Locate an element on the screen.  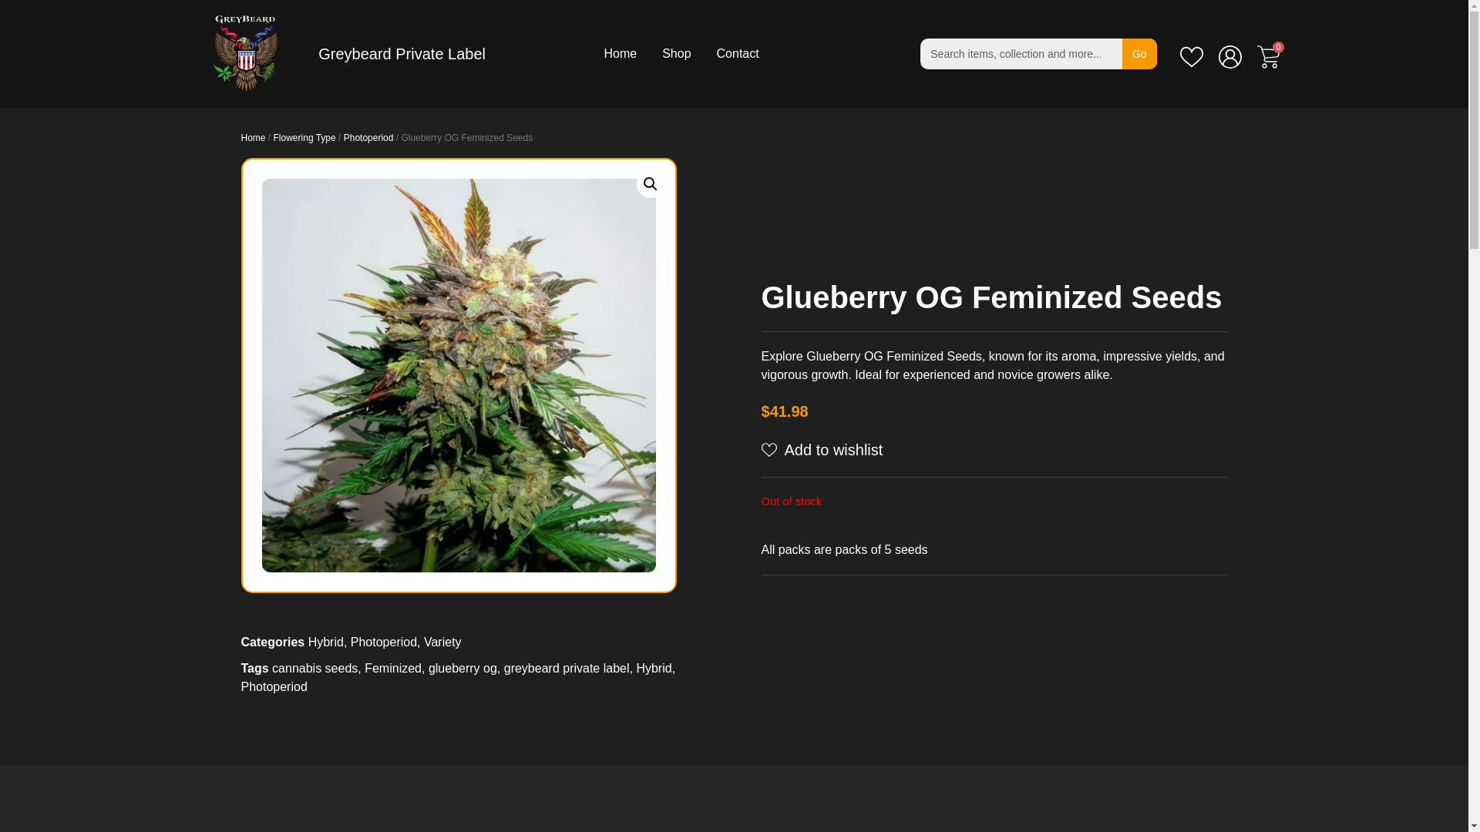
Greybeard Private Label is located at coordinates (401, 54).